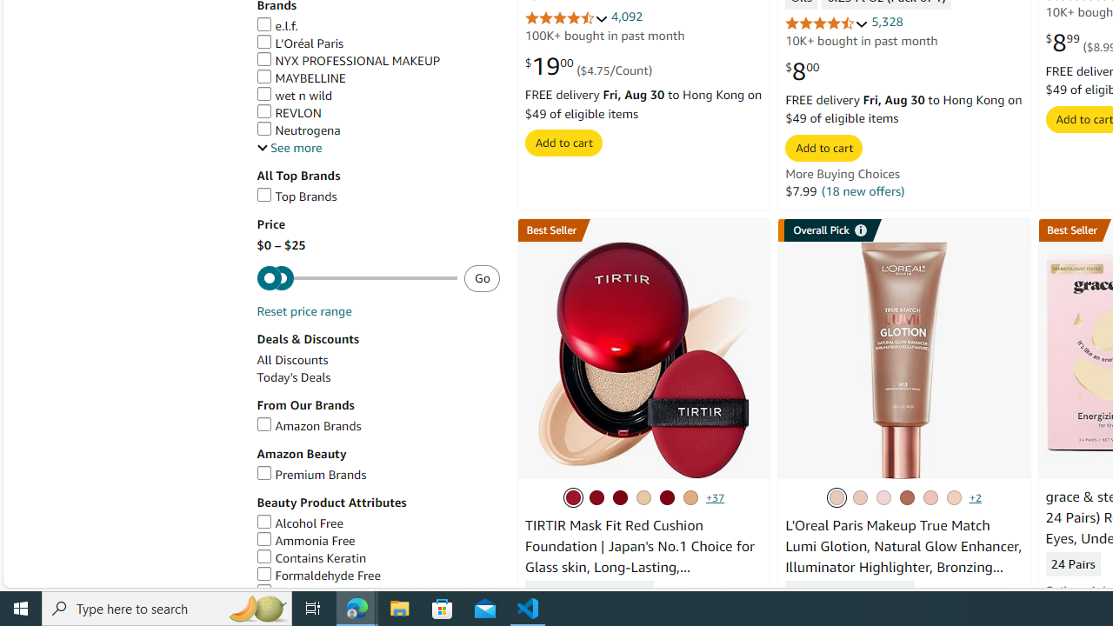 The width and height of the screenshot is (1113, 626). What do you see at coordinates (318, 576) in the screenshot?
I see `Formaldehyde Free` at bounding box center [318, 576].